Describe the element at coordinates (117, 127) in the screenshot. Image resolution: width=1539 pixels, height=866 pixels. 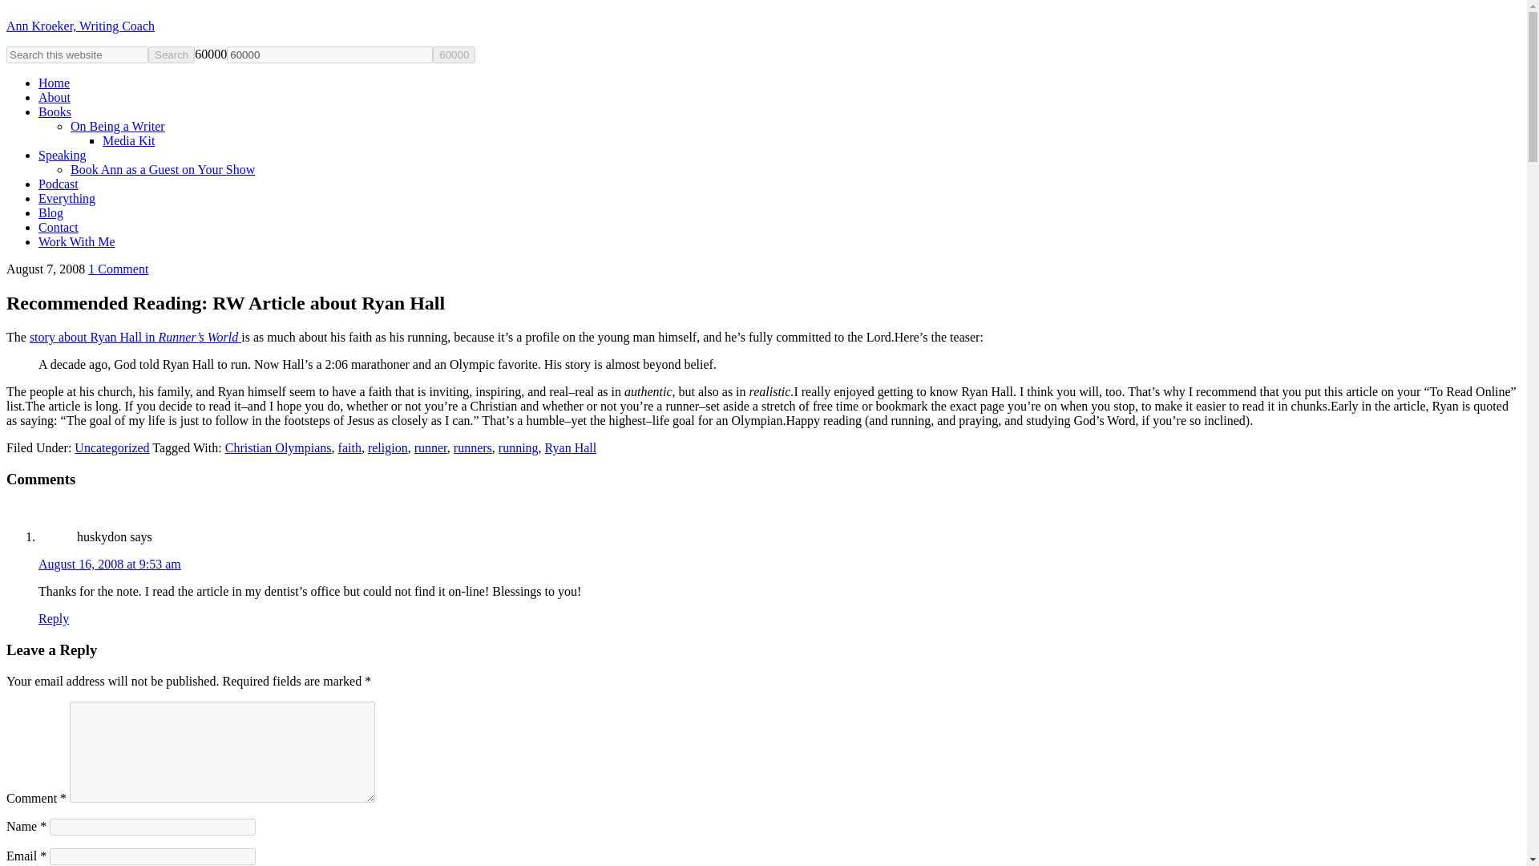
I see `On Being a Writer` at that location.